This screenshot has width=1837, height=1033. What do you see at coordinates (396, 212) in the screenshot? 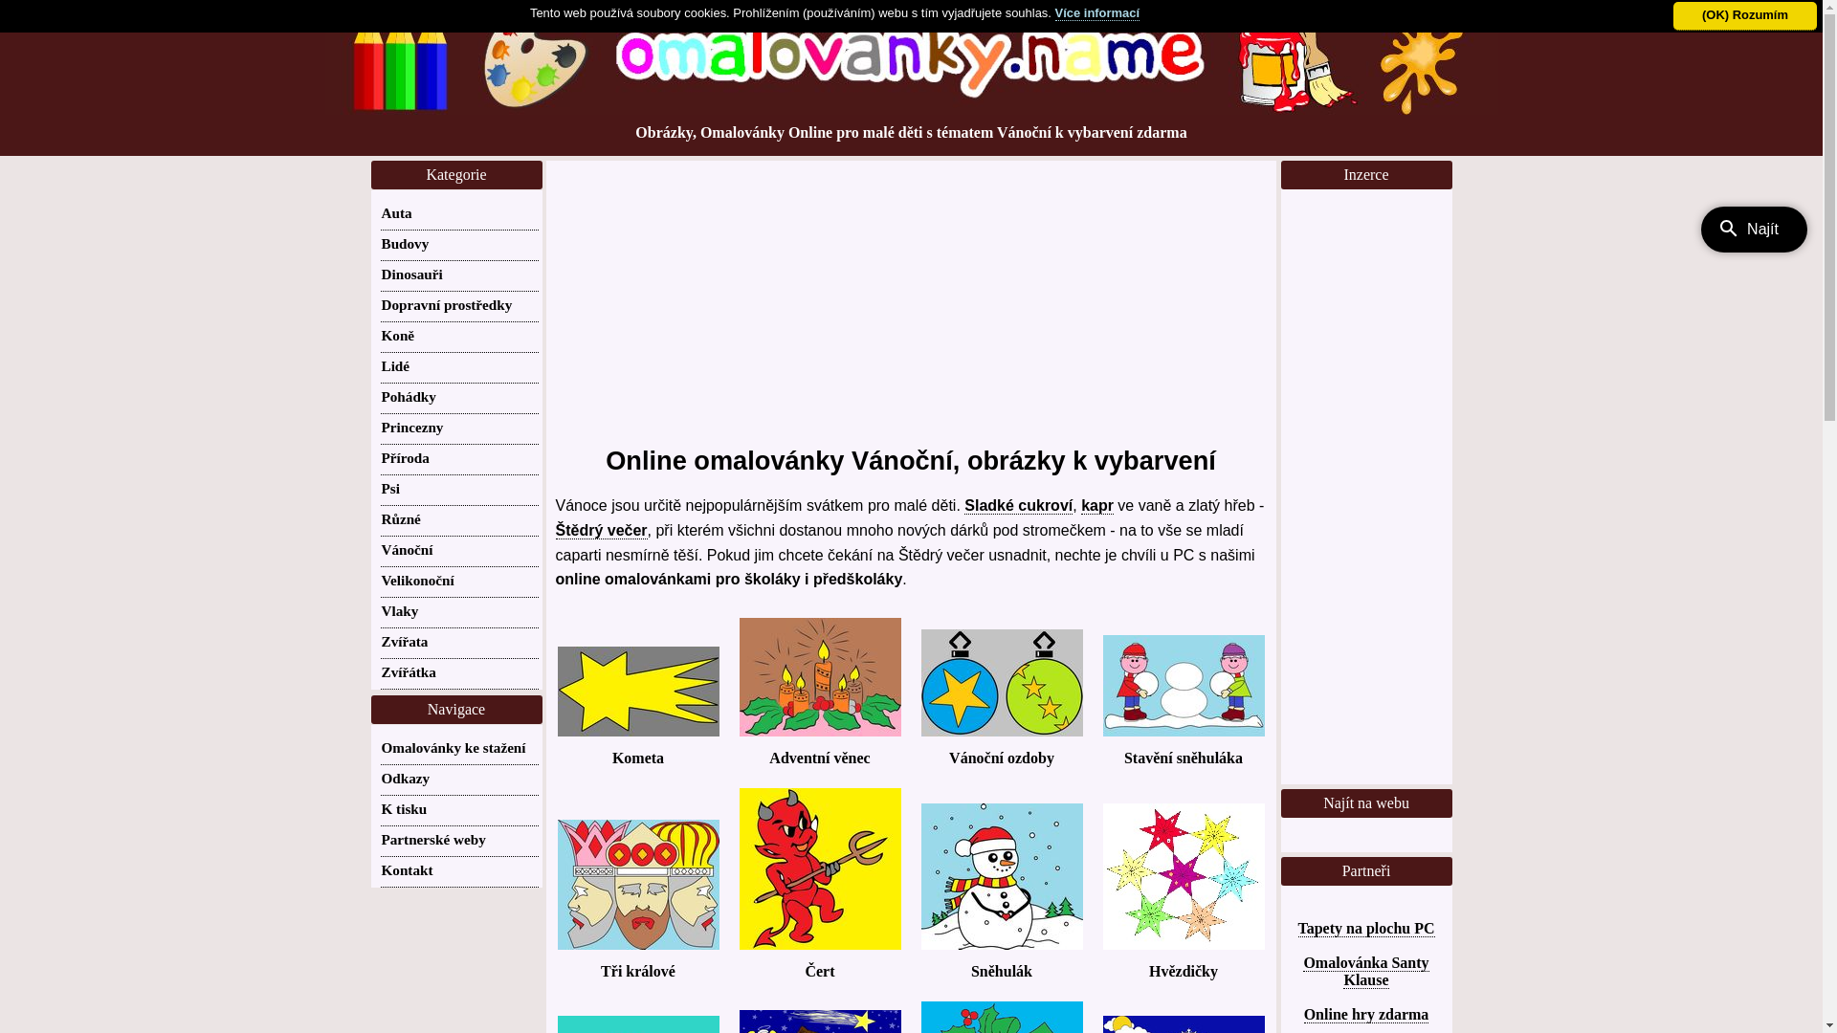
I see `Auta` at bounding box center [396, 212].